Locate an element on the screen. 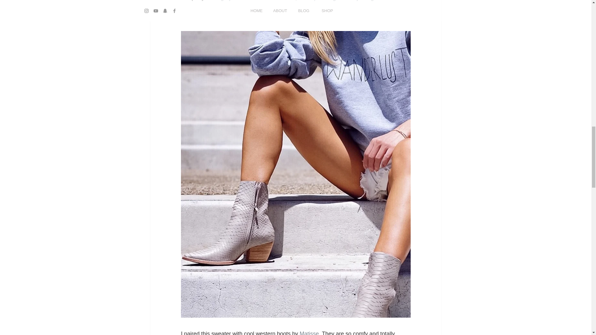 This screenshot has width=596, height=335. Matisse is located at coordinates (309, 333).